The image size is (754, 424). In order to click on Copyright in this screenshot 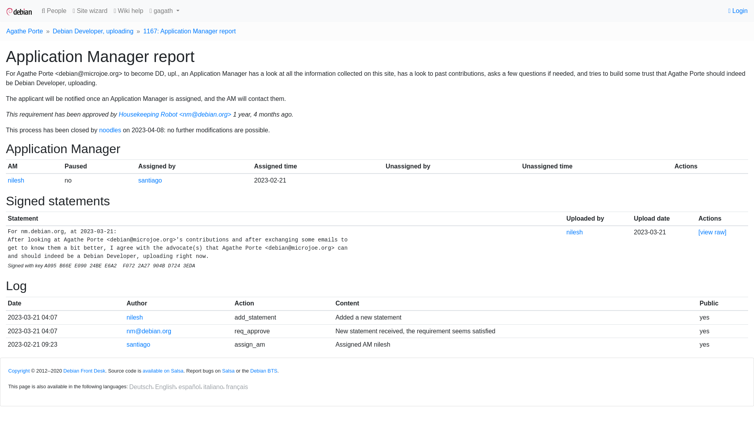, I will do `click(19, 371)`.